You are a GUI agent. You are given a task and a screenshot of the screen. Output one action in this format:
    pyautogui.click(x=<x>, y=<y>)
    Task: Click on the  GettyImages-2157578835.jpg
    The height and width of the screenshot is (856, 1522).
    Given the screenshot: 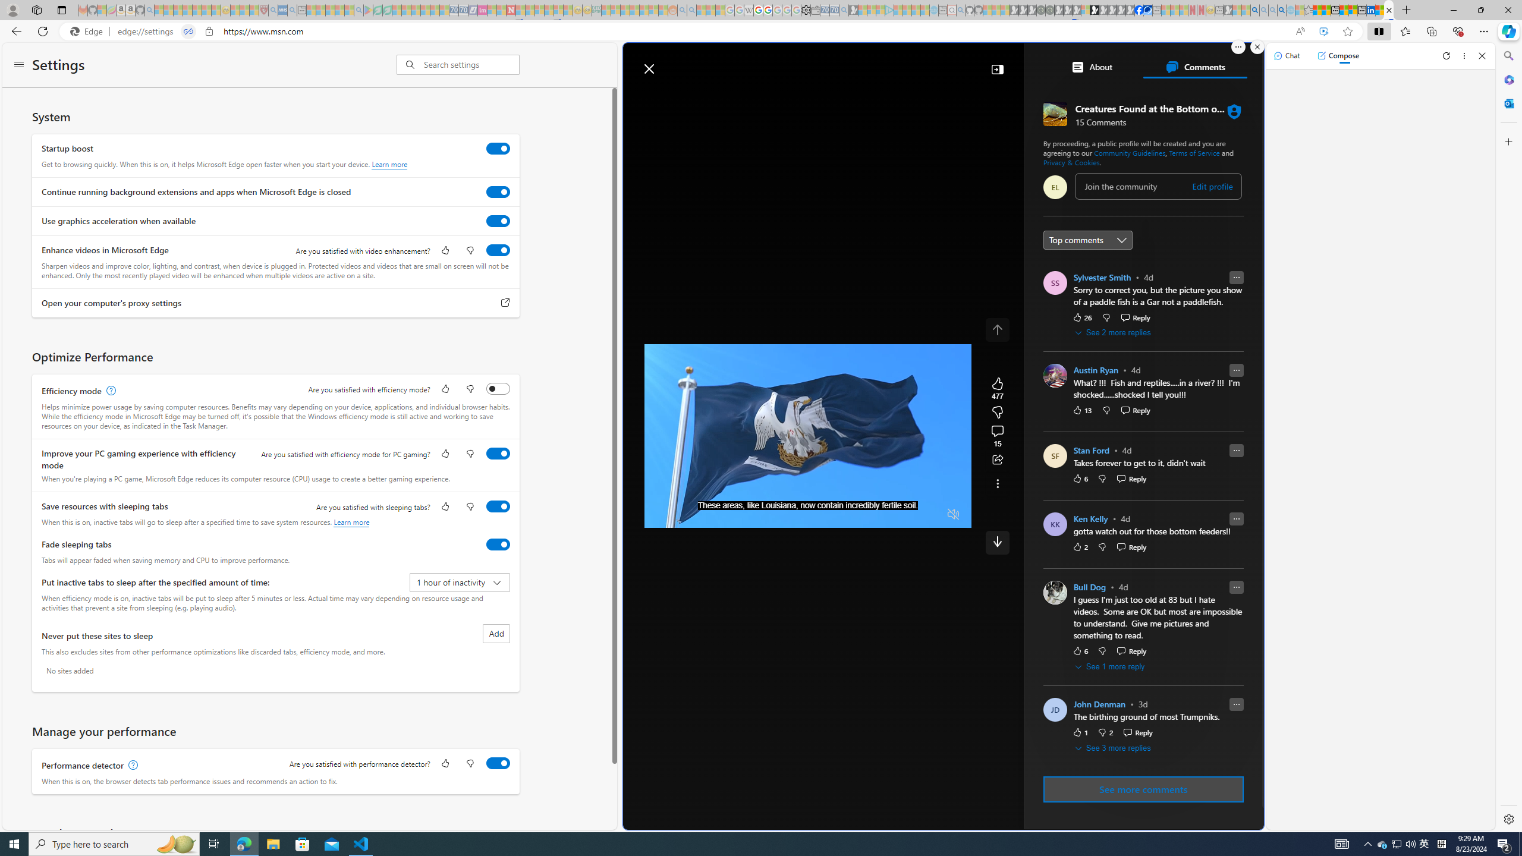 What is the action you would take?
    pyautogui.click(x=1214, y=402)
    